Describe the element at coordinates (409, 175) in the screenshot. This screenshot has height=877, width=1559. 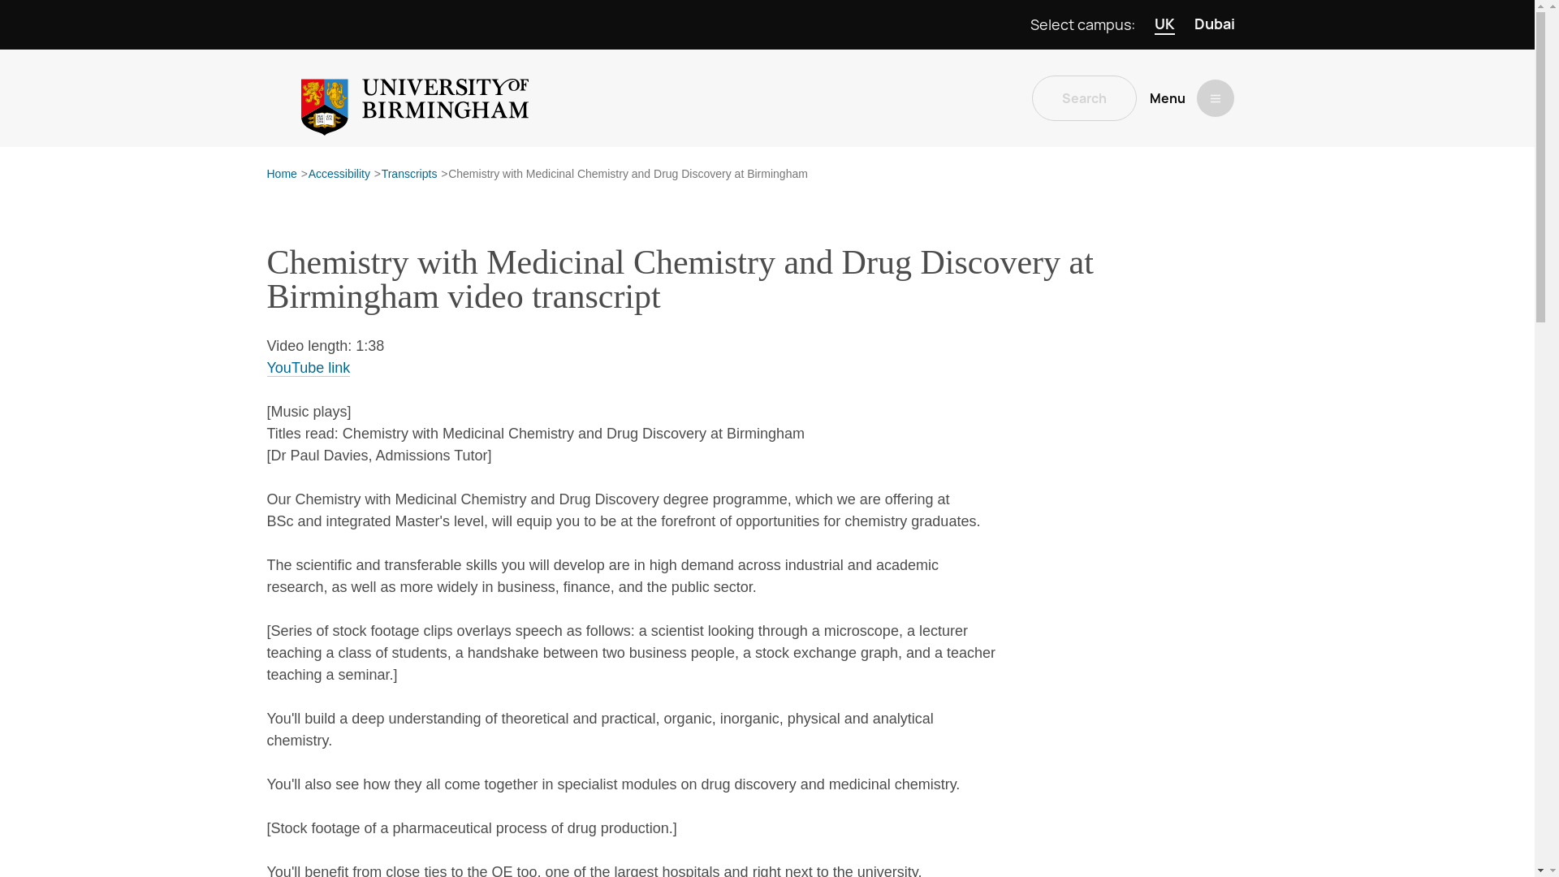
I see `Transcripts` at that location.